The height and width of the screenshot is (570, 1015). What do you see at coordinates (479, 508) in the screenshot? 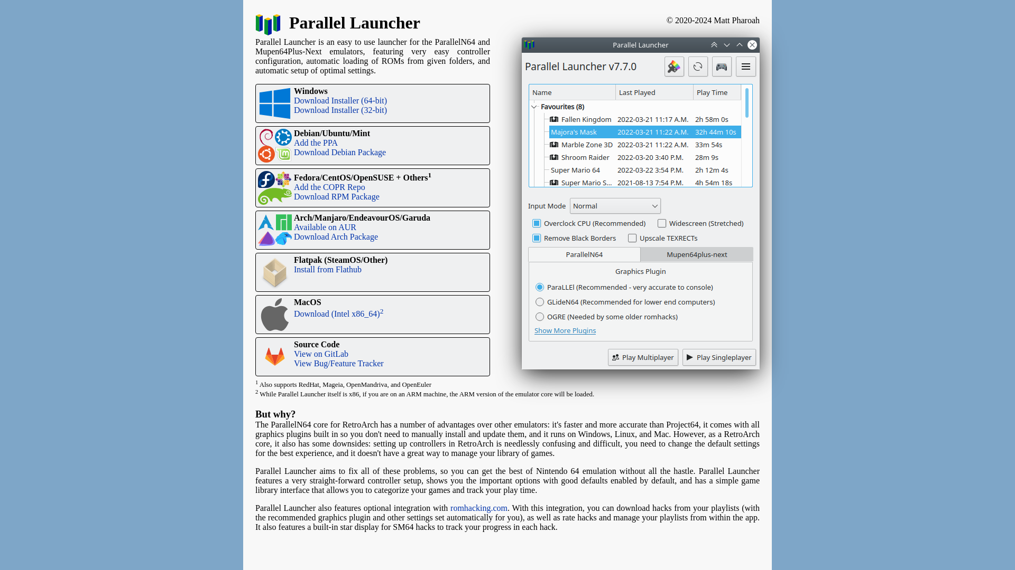
I see `romhacking.com` at bounding box center [479, 508].